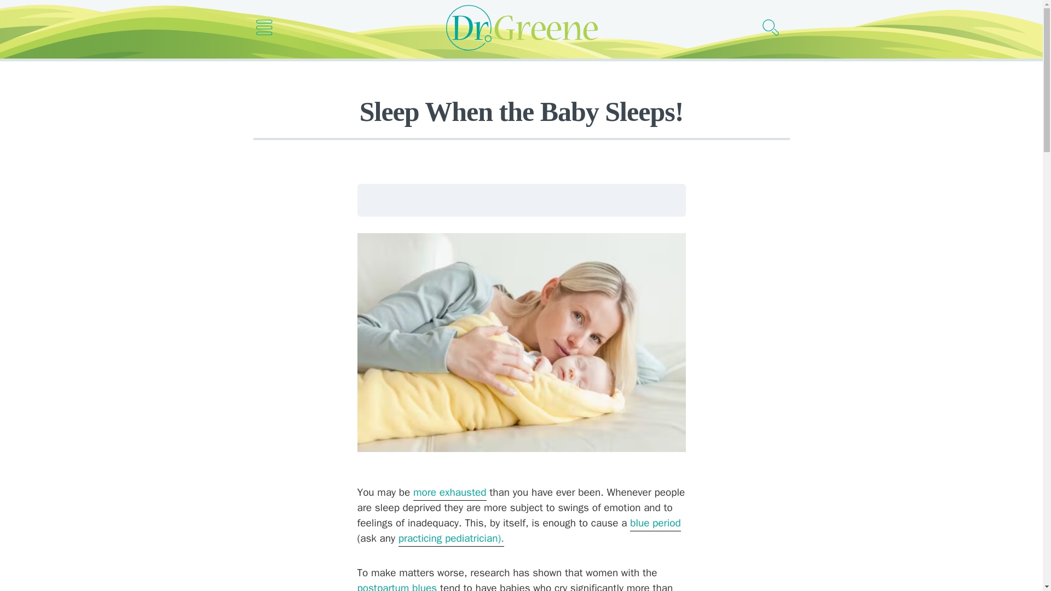 This screenshot has height=591, width=1051. What do you see at coordinates (521, 27) in the screenshot?
I see `Dr Greene logo` at bounding box center [521, 27].